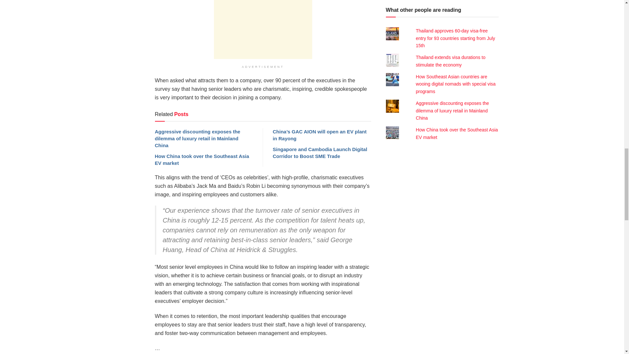 This screenshot has width=629, height=354. What do you see at coordinates (450, 61) in the screenshot?
I see `Thailand extends visa durations to stimulate the economy` at bounding box center [450, 61].